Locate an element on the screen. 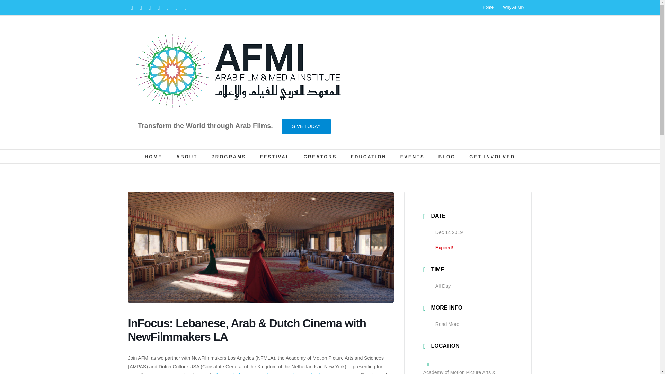 The height and width of the screenshot is (374, 665). Home is located at coordinates (488, 8).